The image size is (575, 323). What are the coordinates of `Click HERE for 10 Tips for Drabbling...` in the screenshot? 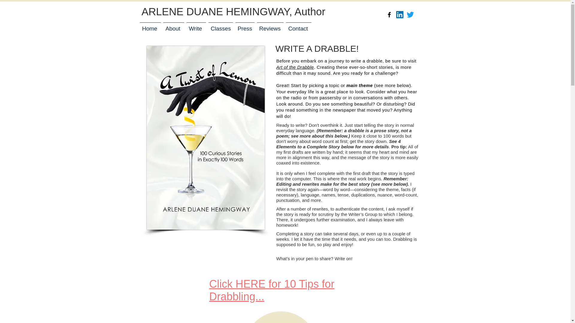 It's located at (271, 290).